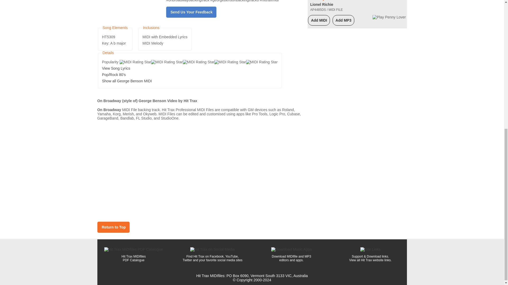  Describe the element at coordinates (127, 81) in the screenshot. I see `Show all George Benson MIDI` at that location.